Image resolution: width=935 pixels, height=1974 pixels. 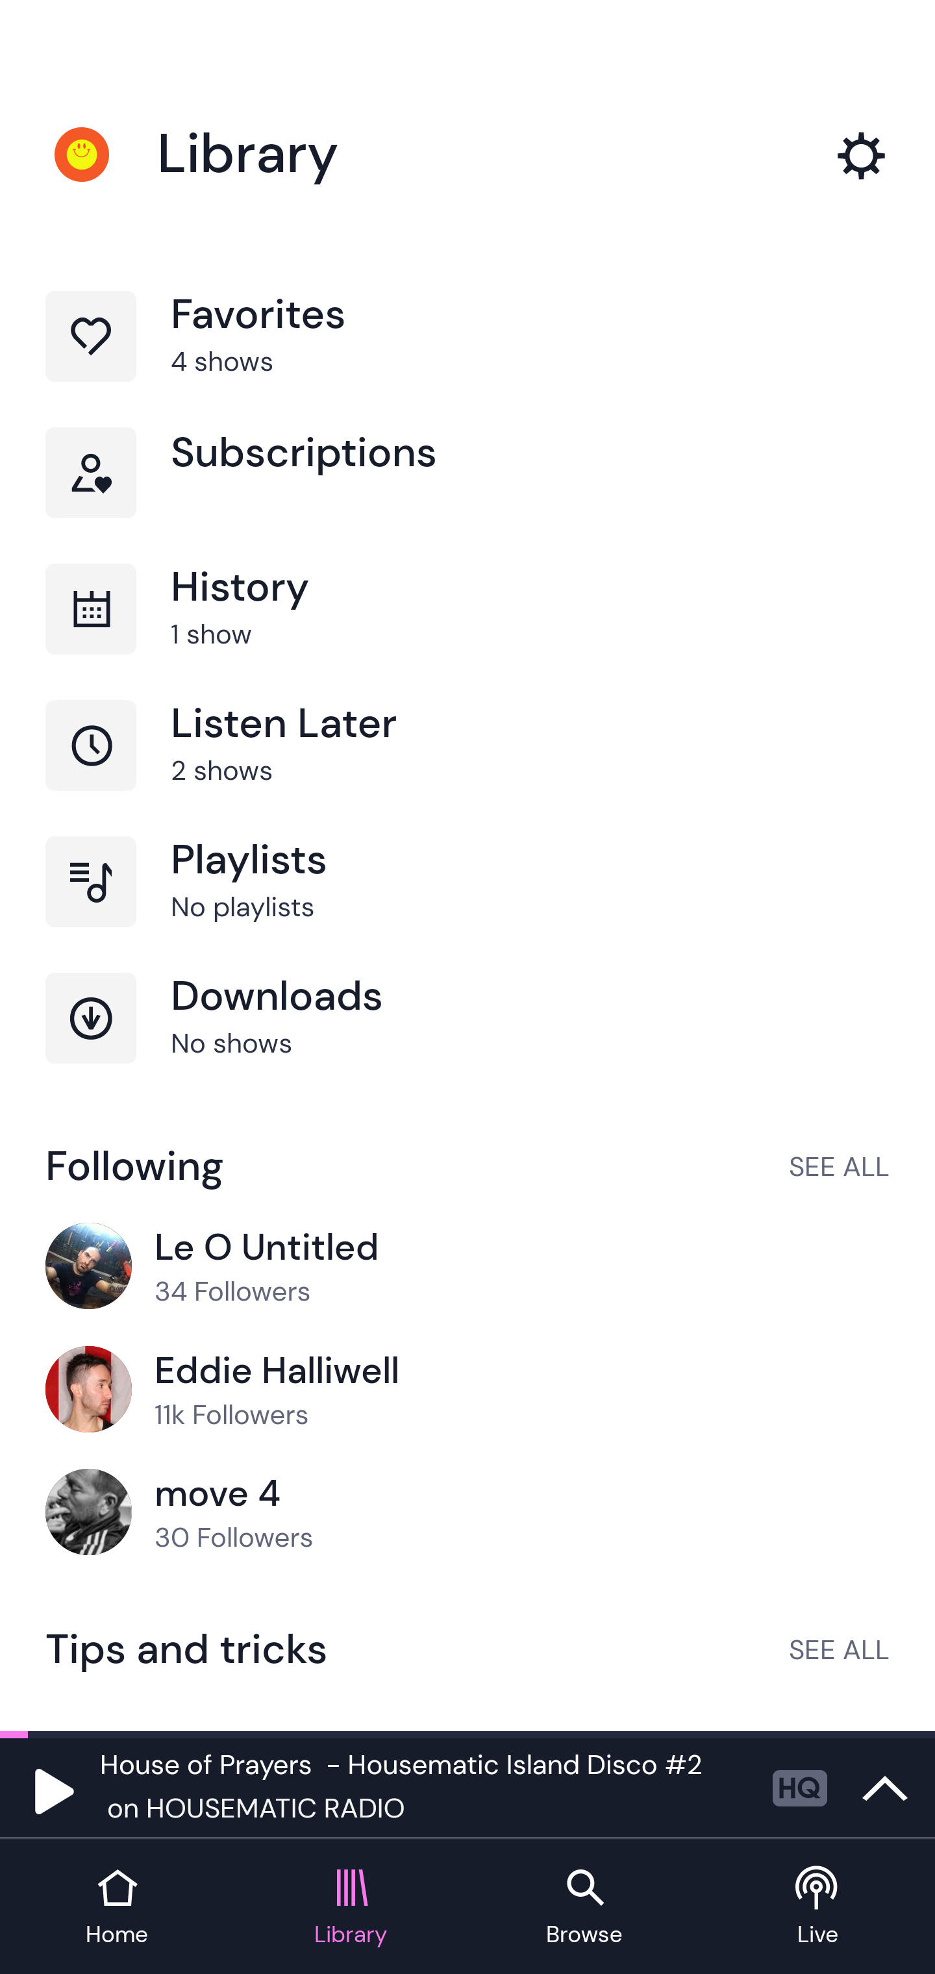 I want to click on Library tab Library, so click(x=351, y=1908).